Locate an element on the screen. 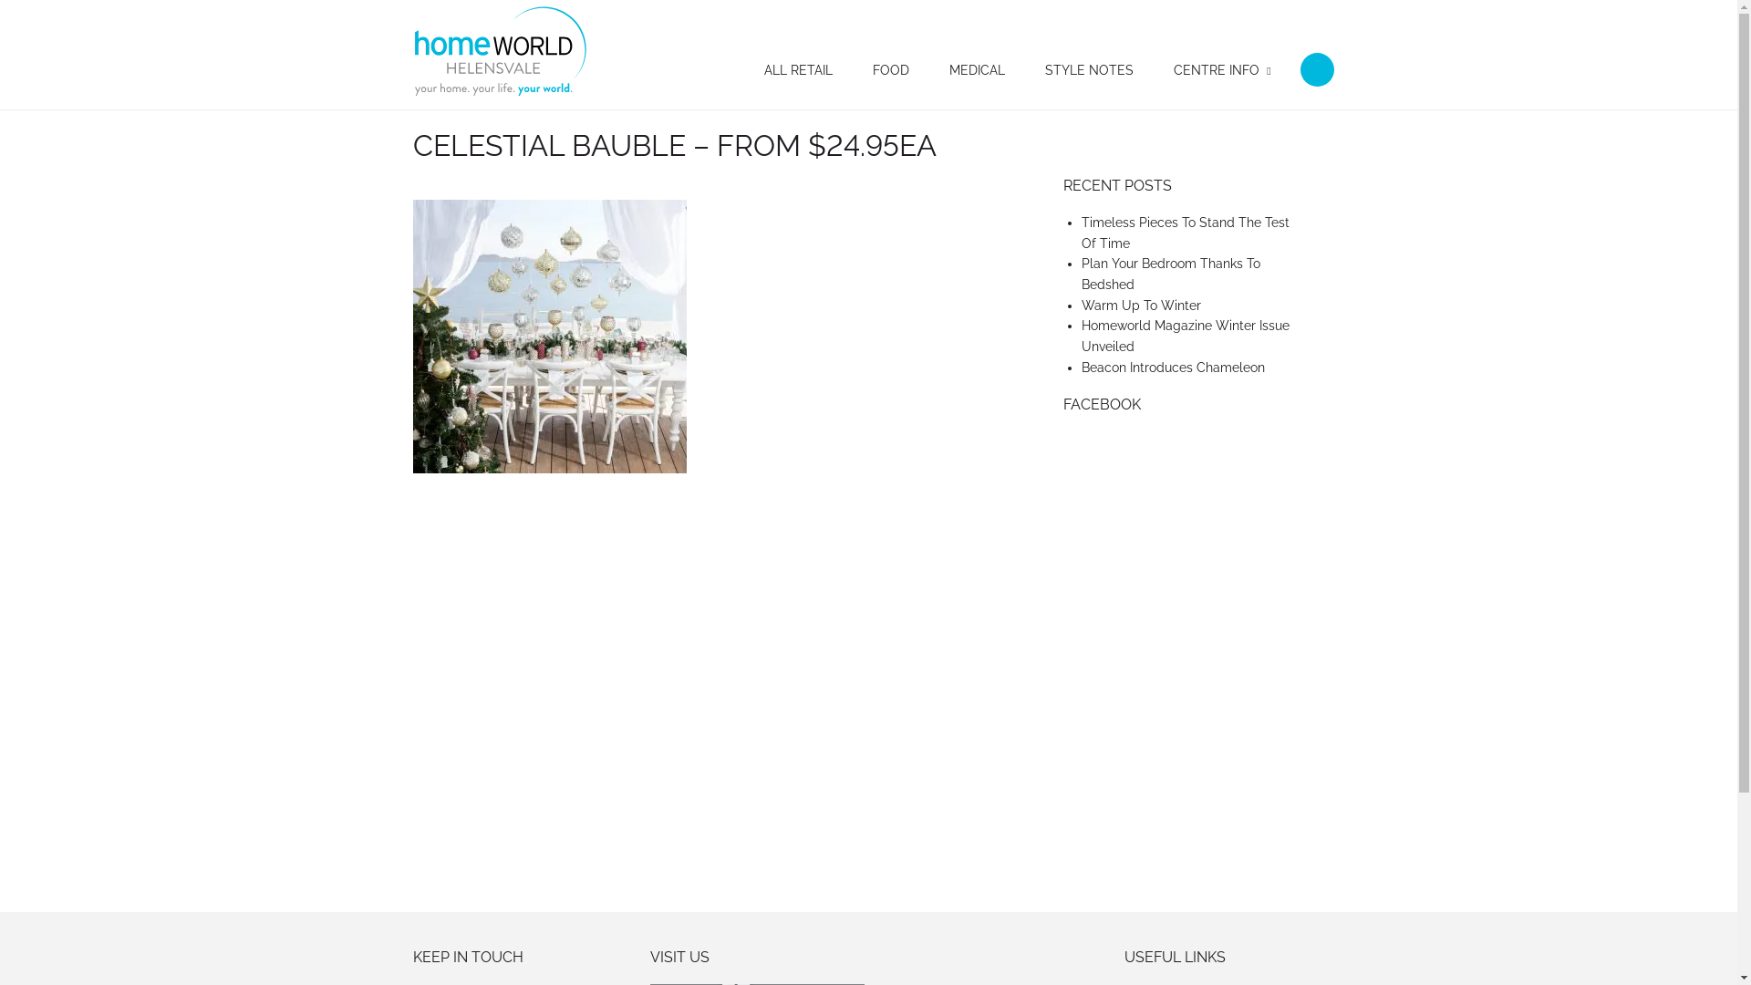 This screenshot has height=985, width=1751. MEDICAL is located at coordinates (976, 70).